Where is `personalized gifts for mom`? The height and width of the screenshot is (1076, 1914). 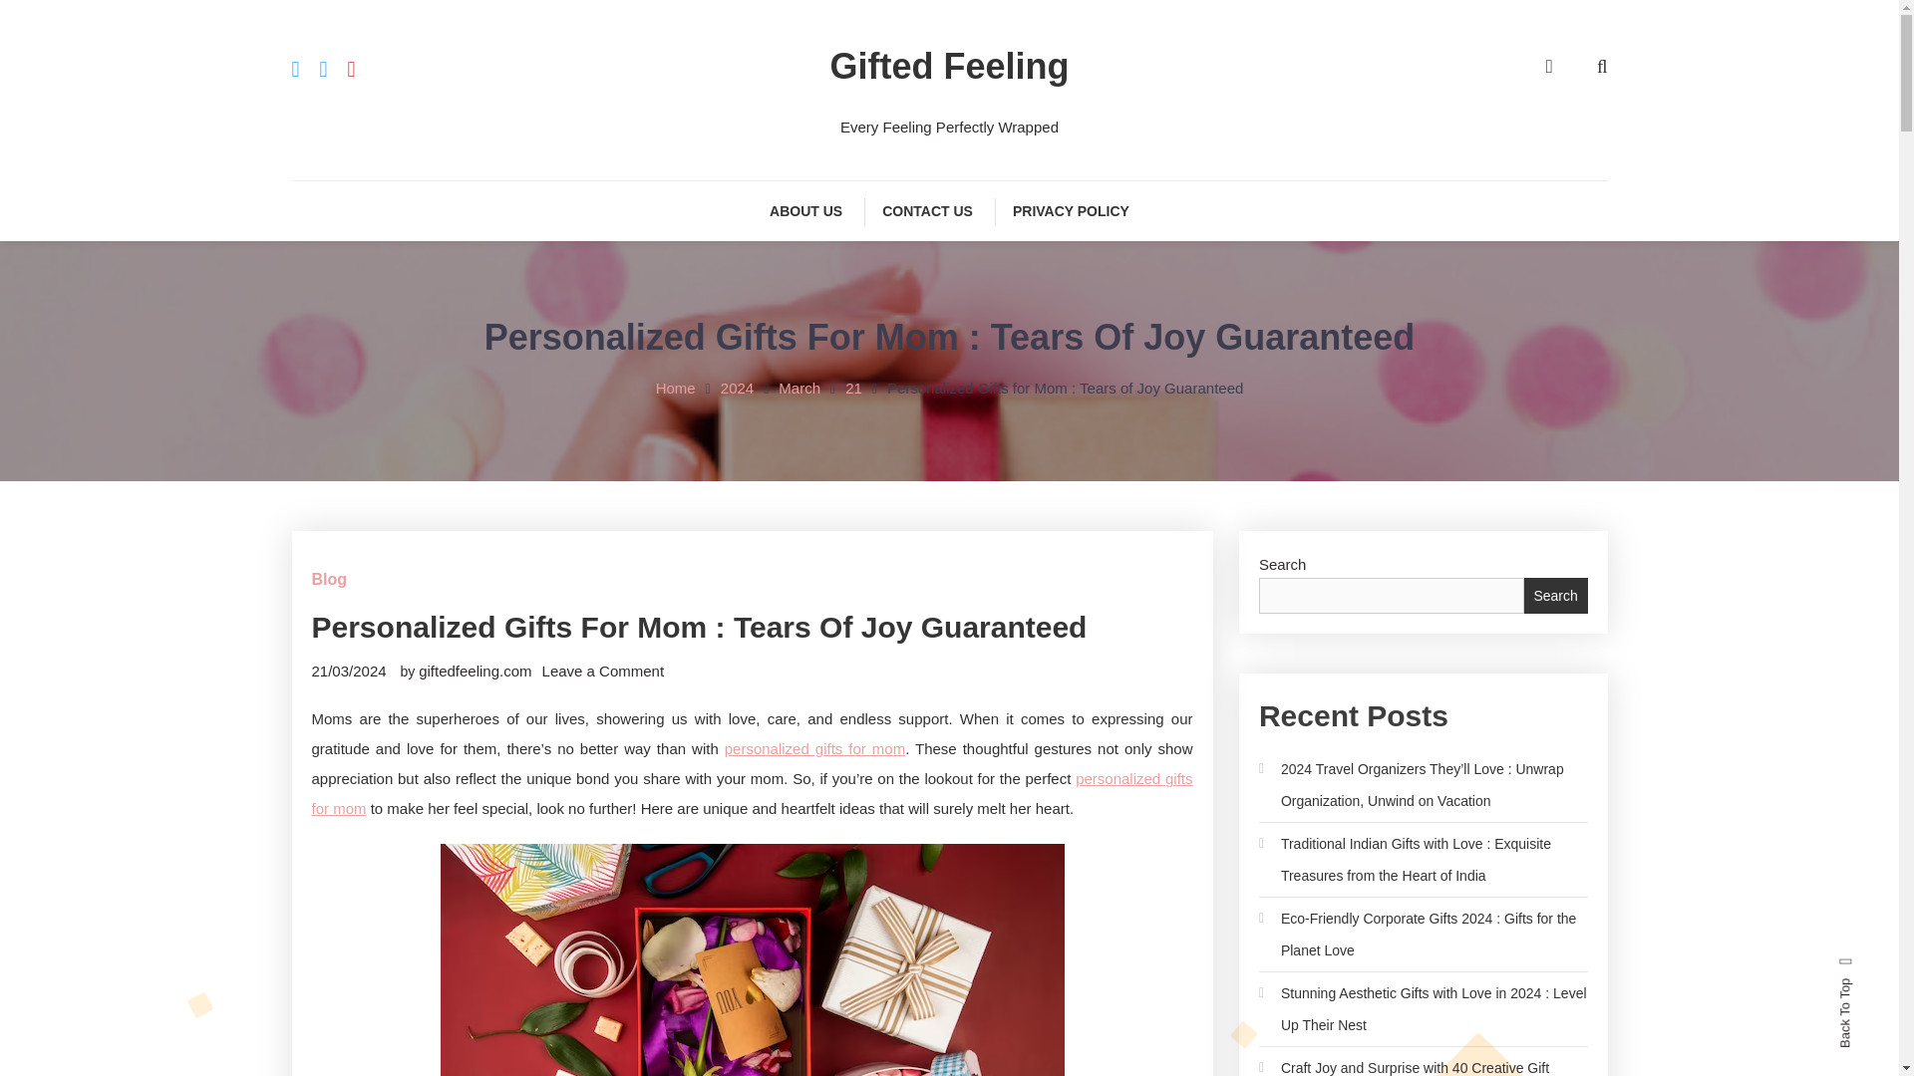
personalized gifts for mom is located at coordinates (752, 793).